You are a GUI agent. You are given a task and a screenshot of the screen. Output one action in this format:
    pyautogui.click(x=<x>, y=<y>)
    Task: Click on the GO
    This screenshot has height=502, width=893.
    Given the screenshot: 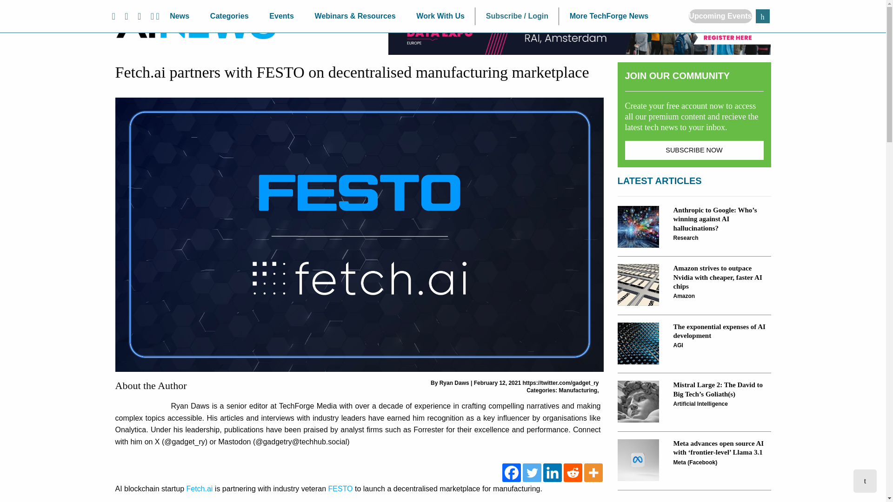 What is the action you would take?
    pyautogui.click(x=762, y=16)
    